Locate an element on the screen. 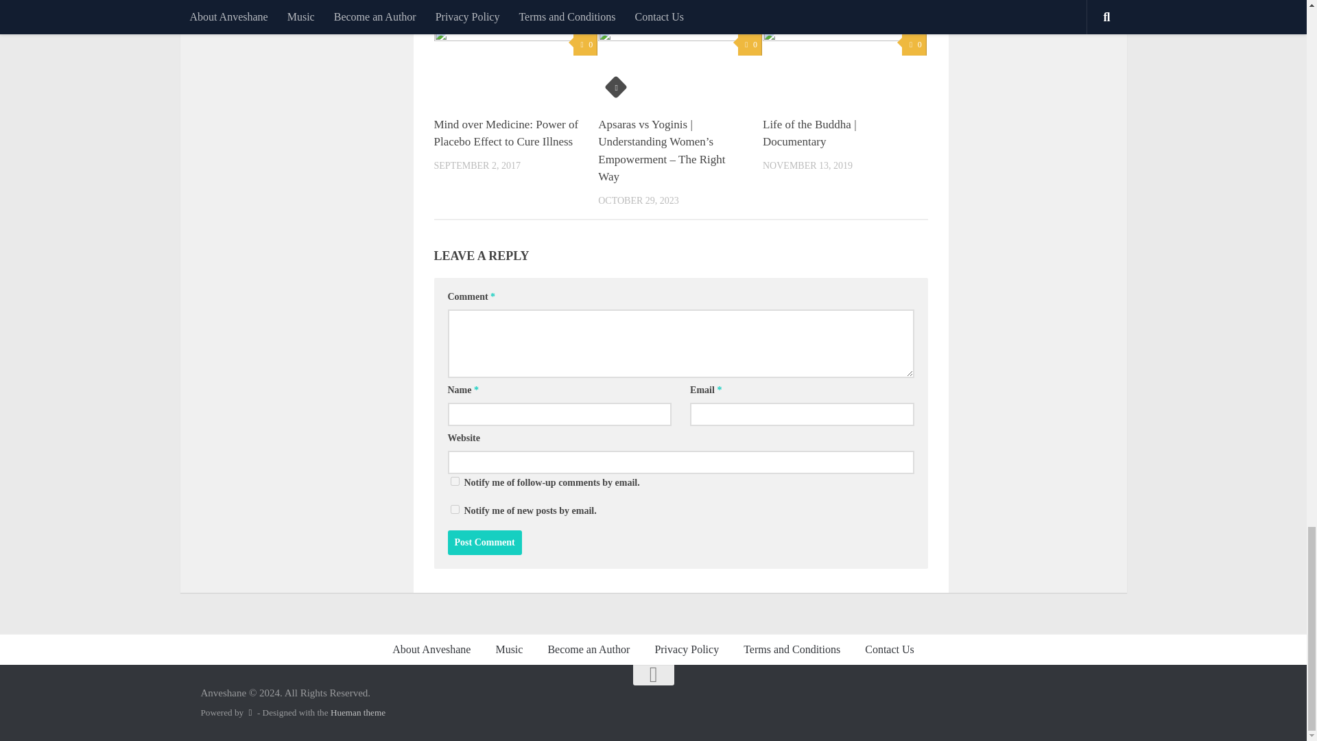 This screenshot has height=741, width=1317. 0 is located at coordinates (585, 45).